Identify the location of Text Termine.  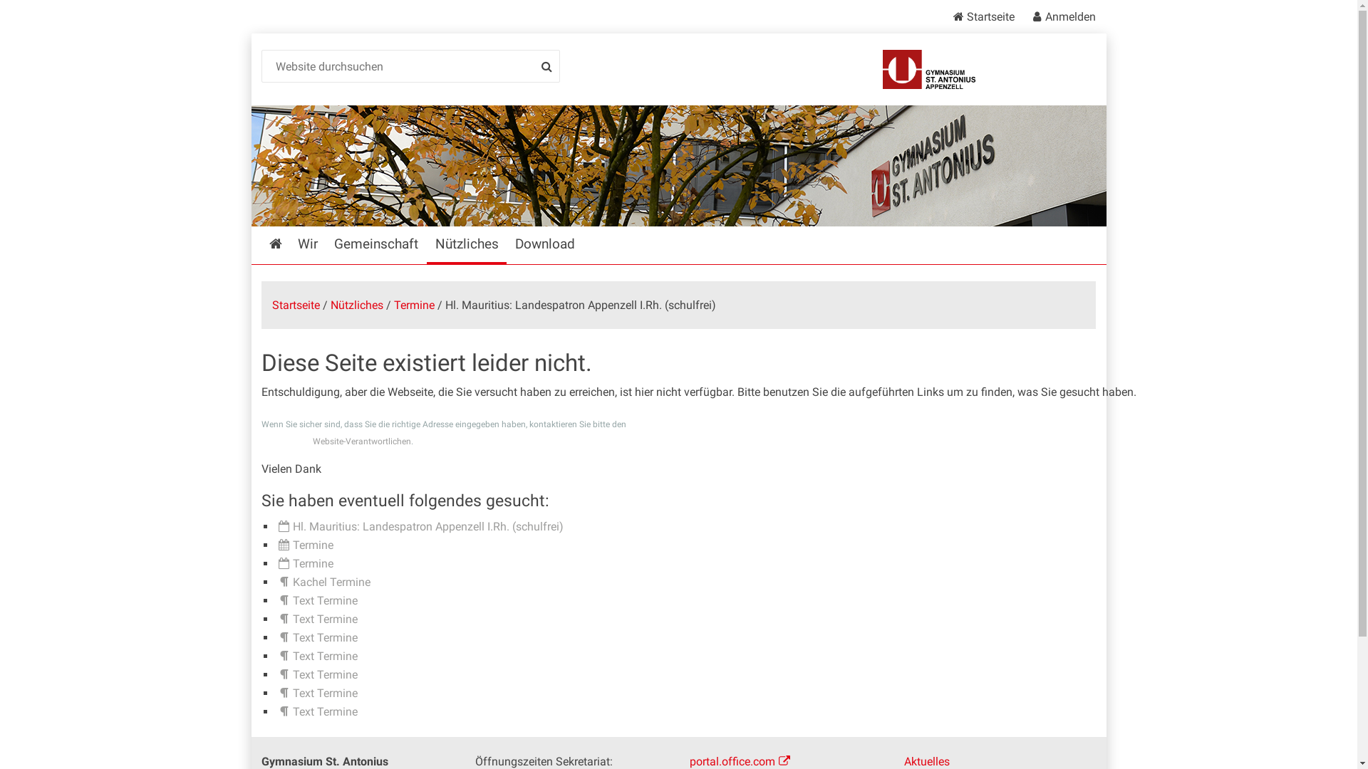
(316, 637).